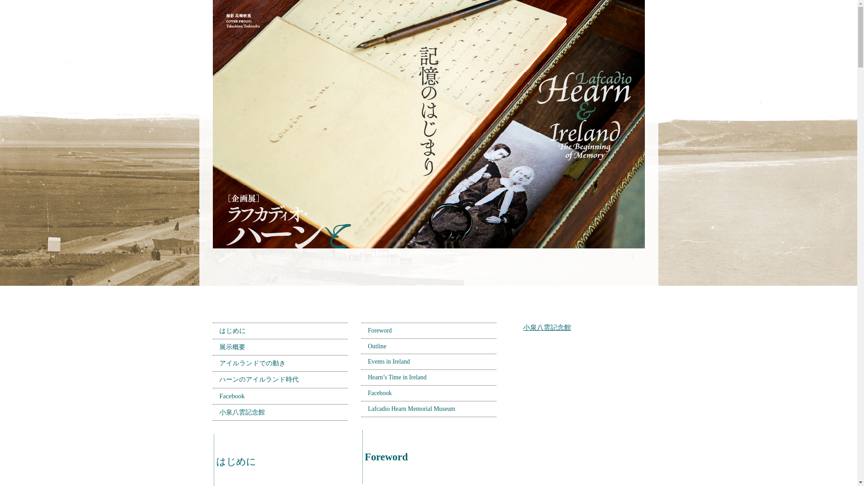 This screenshot has height=486, width=864. Describe the element at coordinates (428, 393) in the screenshot. I see `Facebook` at that location.